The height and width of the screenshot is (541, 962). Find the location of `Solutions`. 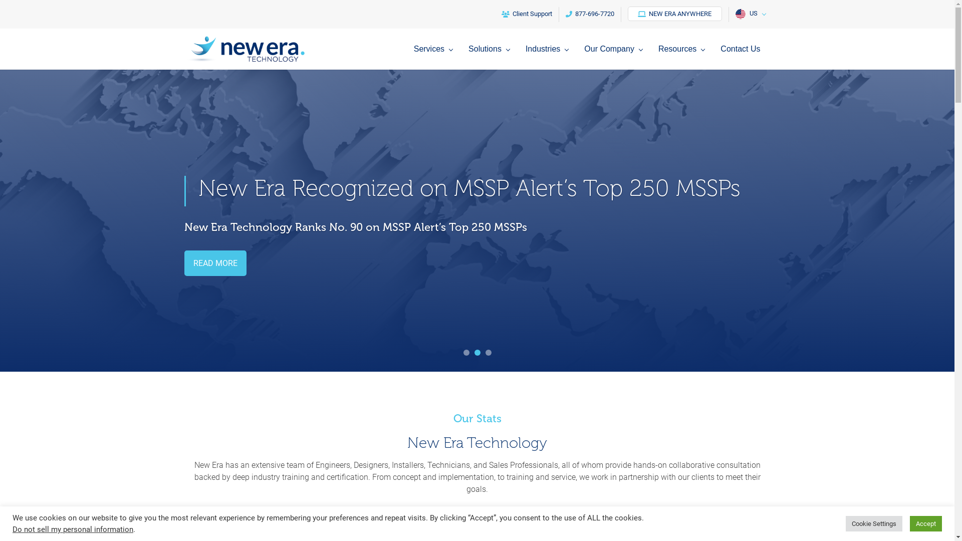

Solutions is located at coordinates (492, 57).